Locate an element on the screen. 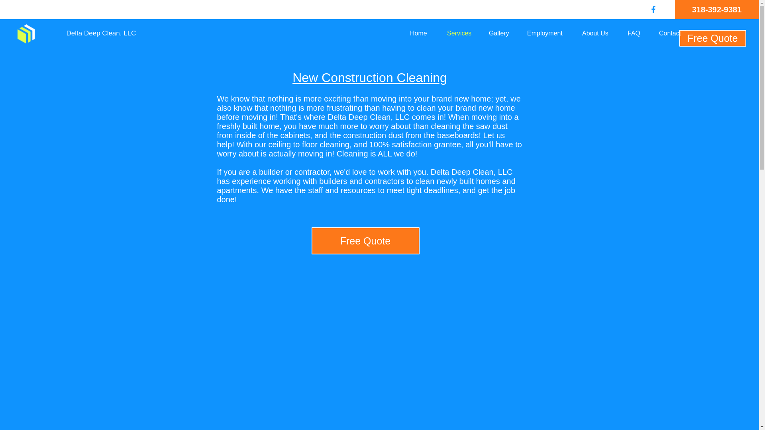 Image resolution: width=765 pixels, height=430 pixels. Free Quote is located at coordinates (365, 241).